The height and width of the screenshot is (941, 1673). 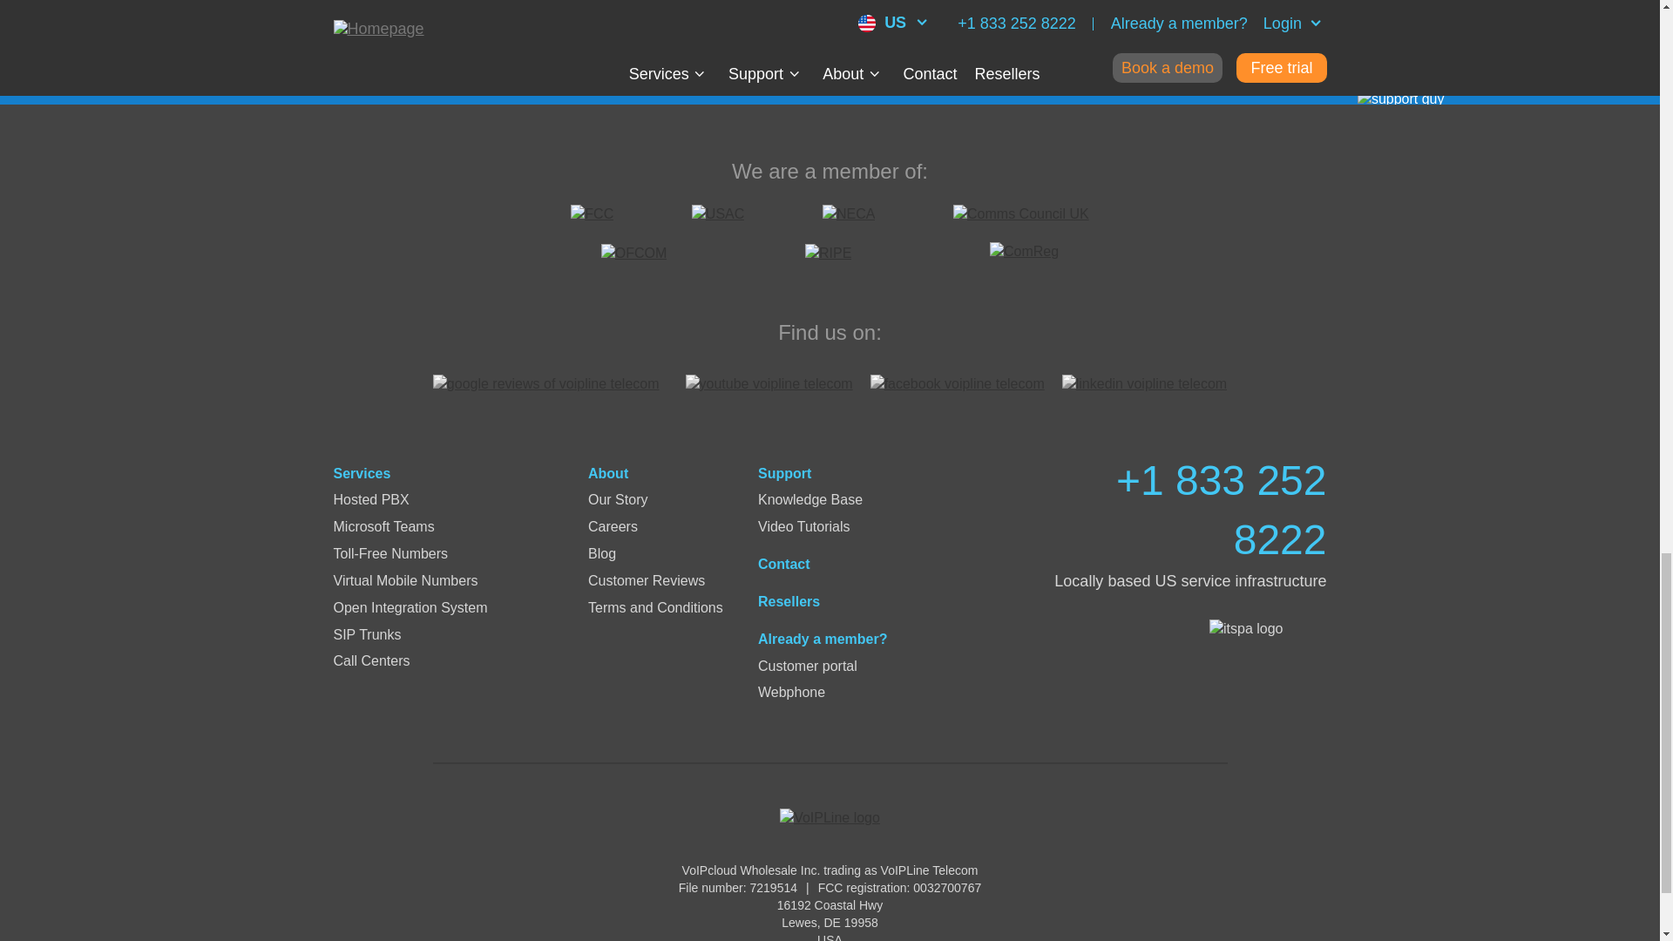 I want to click on Google reviews, so click(x=551, y=393).